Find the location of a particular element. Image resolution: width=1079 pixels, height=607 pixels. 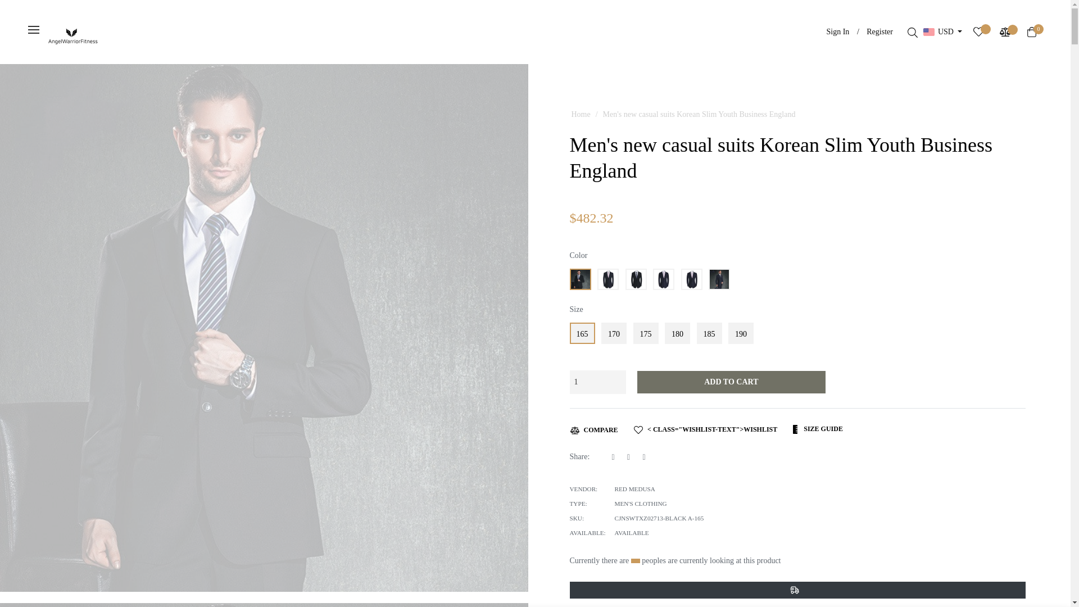

Currencies is located at coordinates (943, 31).